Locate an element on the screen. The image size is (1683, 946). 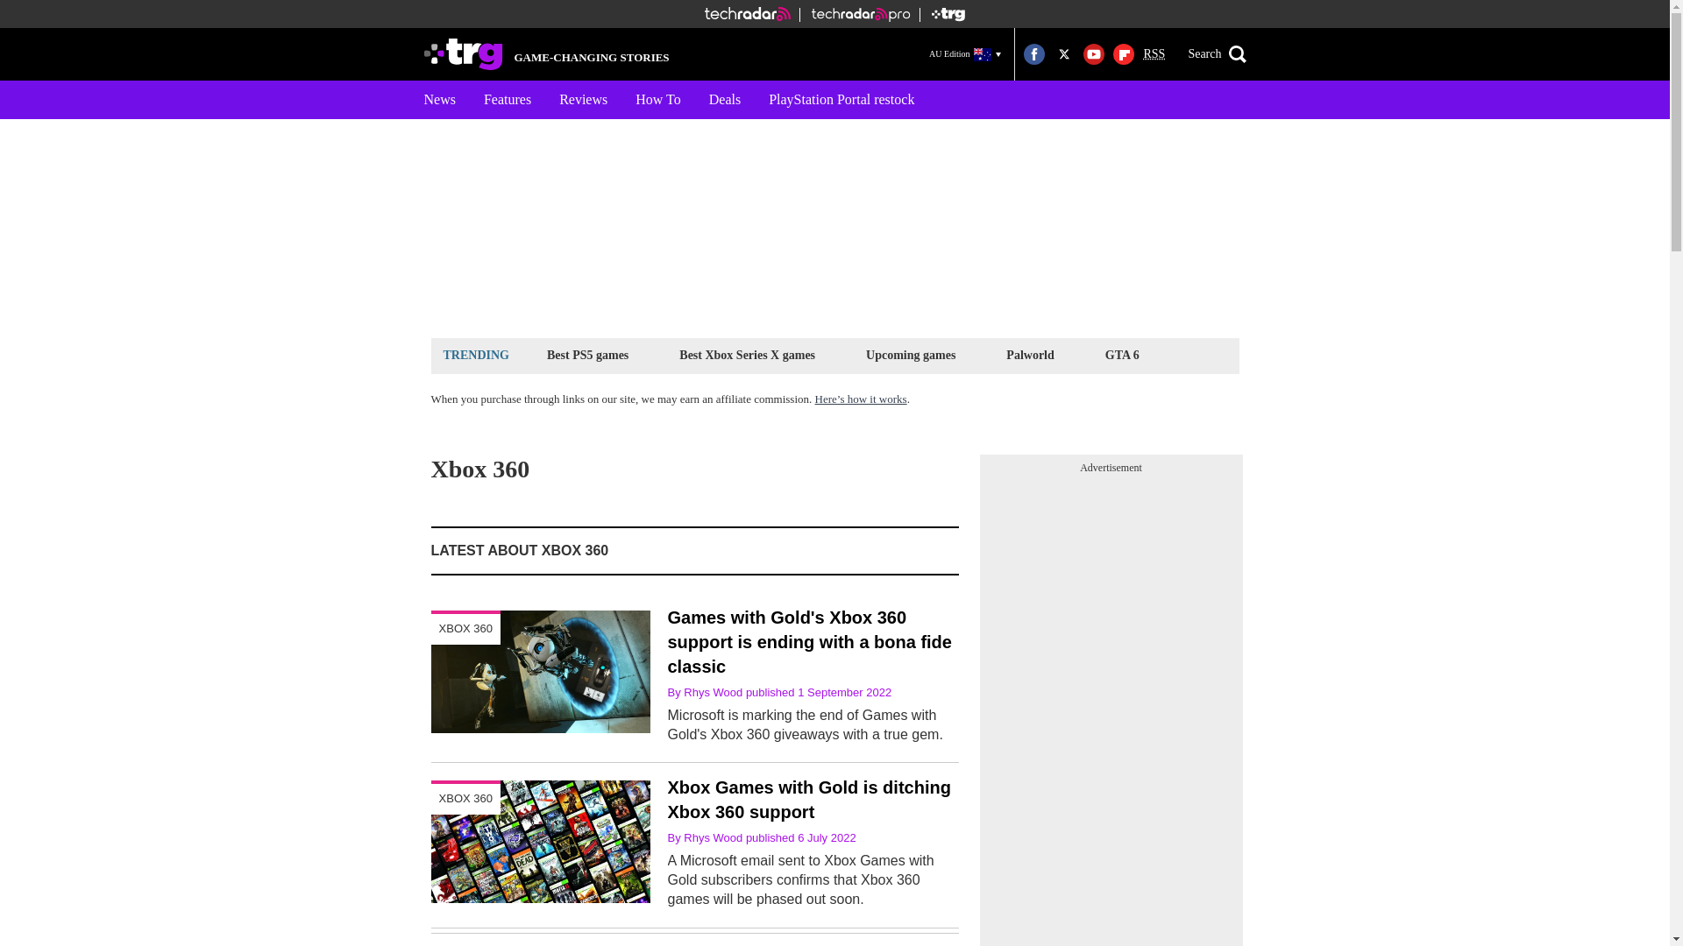
Features is located at coordinates (507, 100).